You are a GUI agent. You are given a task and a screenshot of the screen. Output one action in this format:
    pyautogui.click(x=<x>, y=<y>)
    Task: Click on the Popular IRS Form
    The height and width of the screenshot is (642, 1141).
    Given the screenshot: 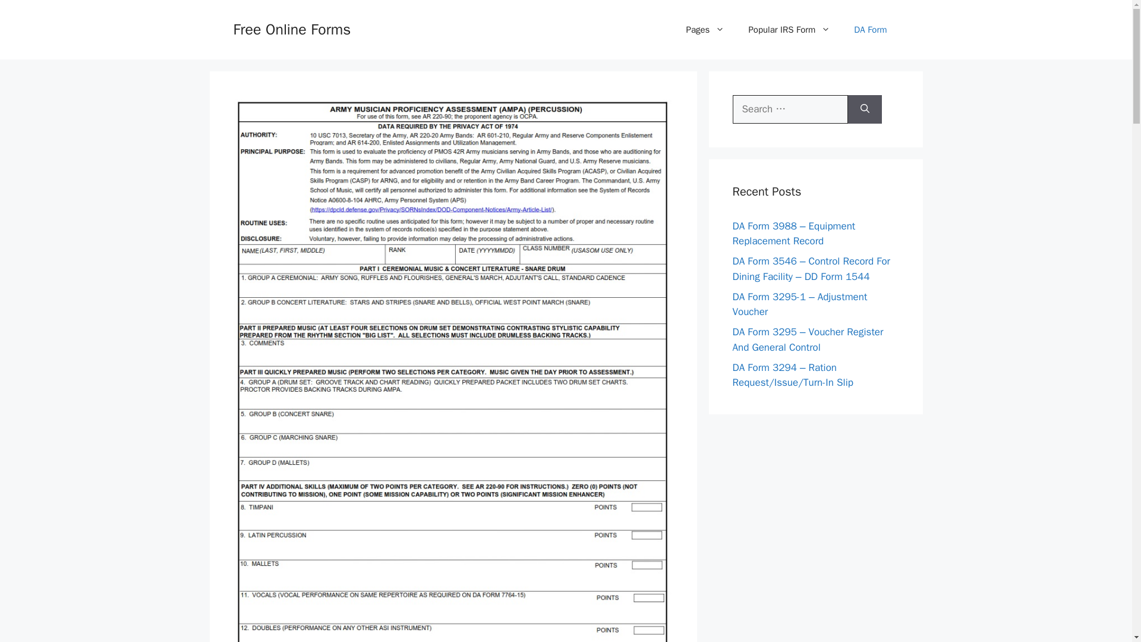 What is the action you would take?
    pyautogui.click(x=789, y=30)
    